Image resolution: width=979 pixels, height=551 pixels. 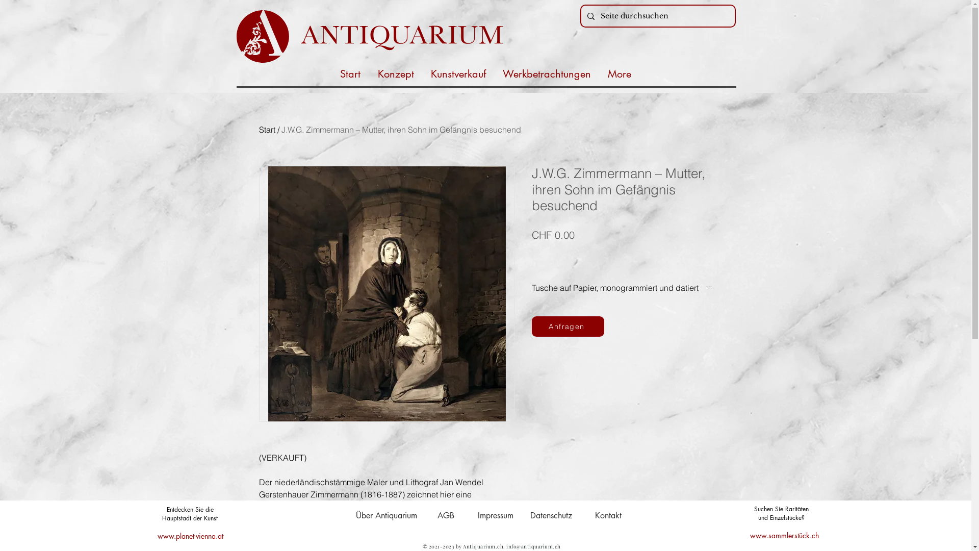 I want to click on info@antiquarium.ch, so click(x=533, y=546).